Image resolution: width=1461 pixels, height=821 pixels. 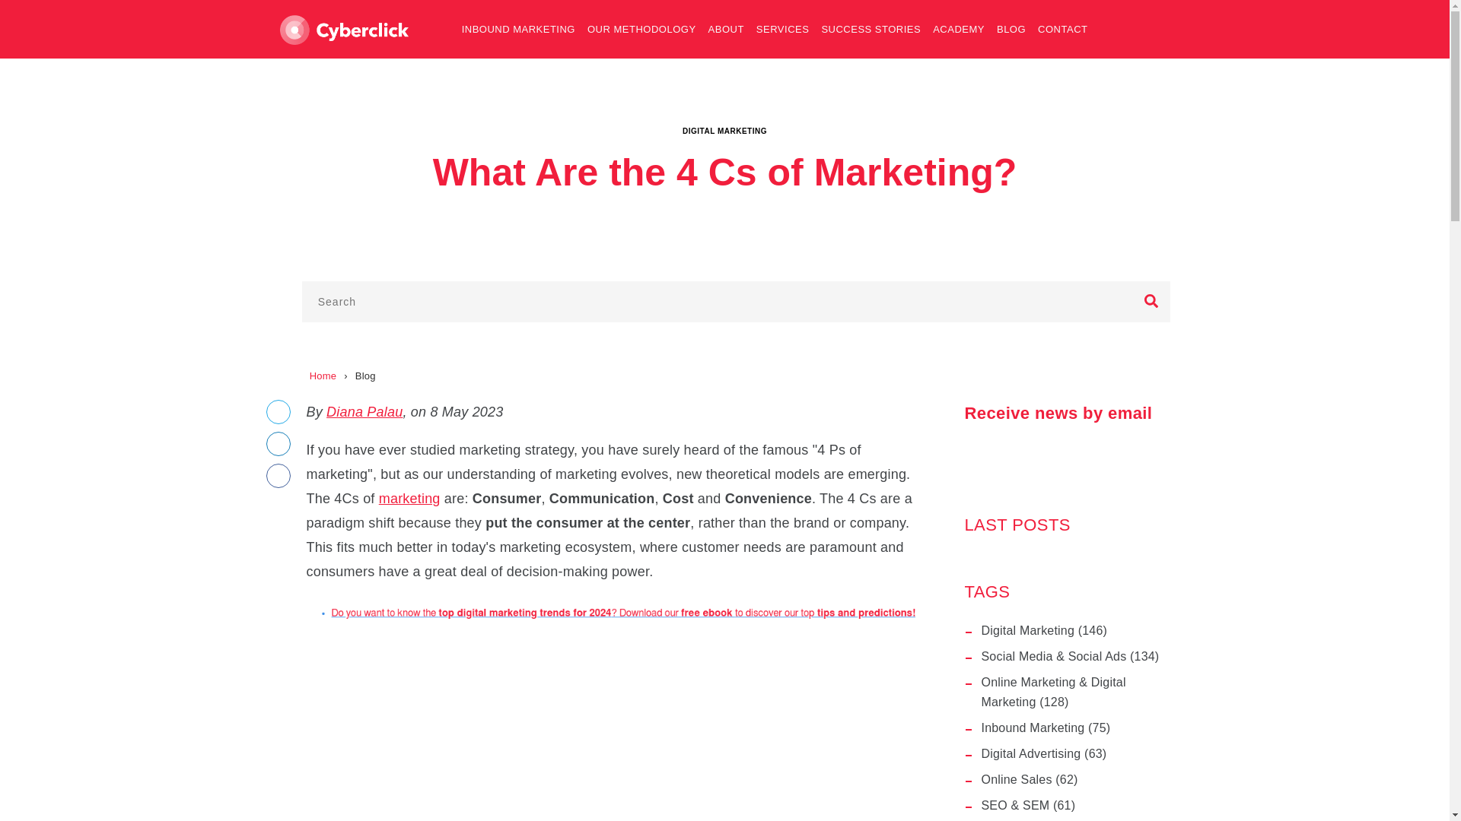 I want to click on Home, so click(x=323, y=376).